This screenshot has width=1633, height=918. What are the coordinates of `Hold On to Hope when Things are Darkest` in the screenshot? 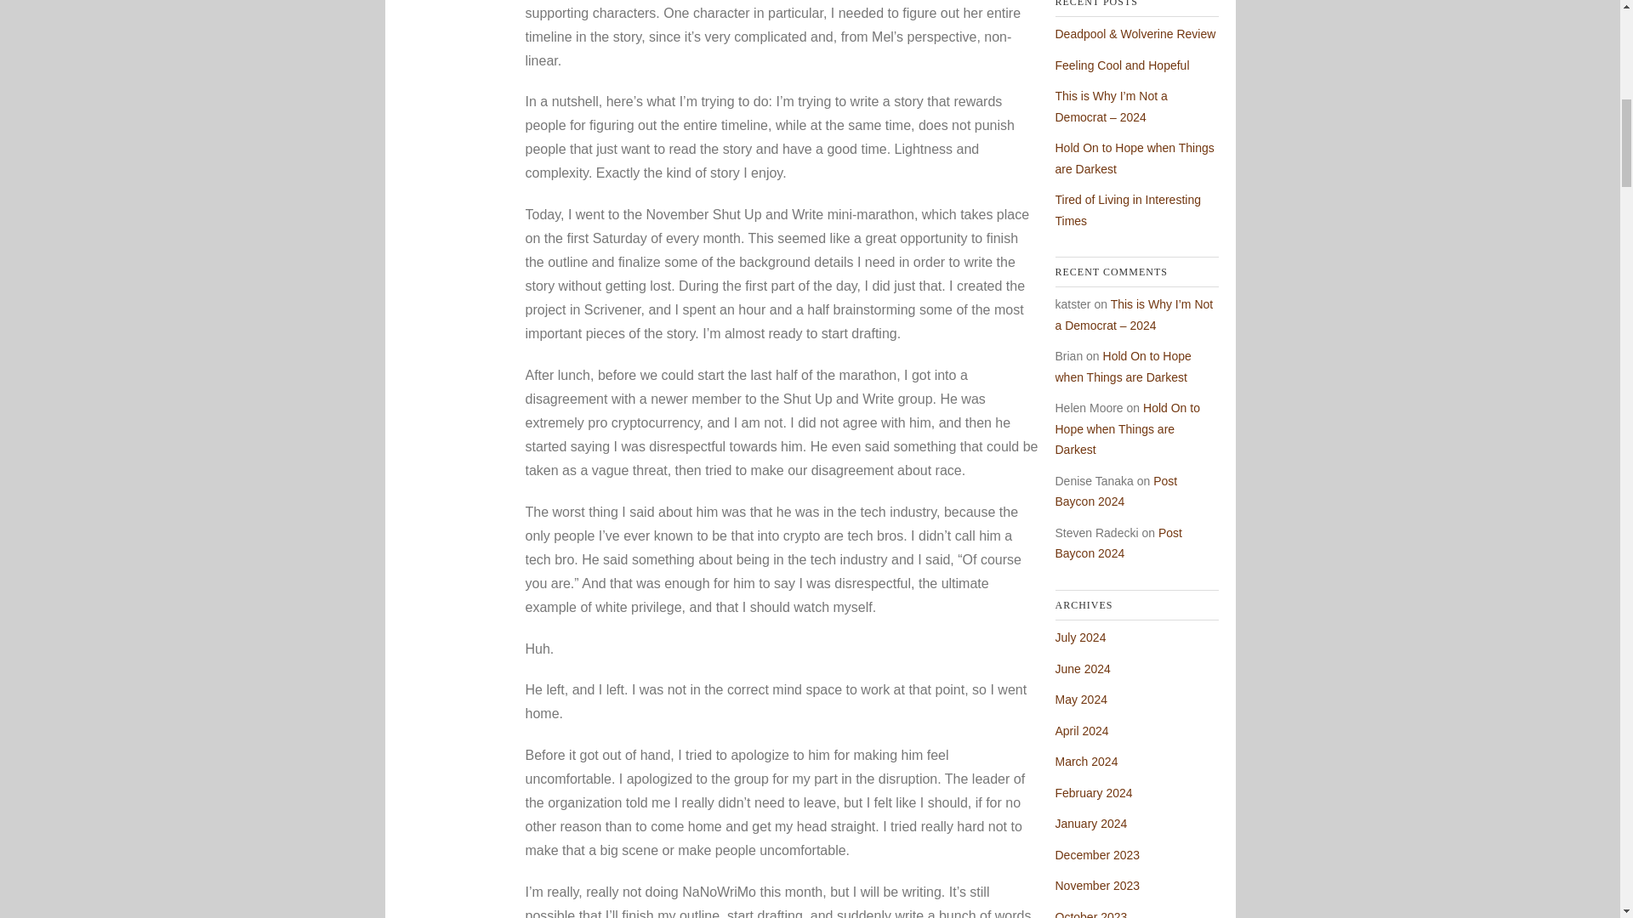 It's located at (1134, 158).